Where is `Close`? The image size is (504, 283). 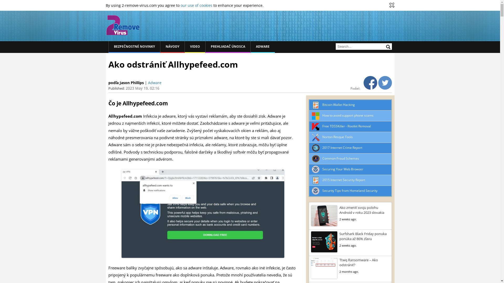
Close is located at coordinates (392, 5).